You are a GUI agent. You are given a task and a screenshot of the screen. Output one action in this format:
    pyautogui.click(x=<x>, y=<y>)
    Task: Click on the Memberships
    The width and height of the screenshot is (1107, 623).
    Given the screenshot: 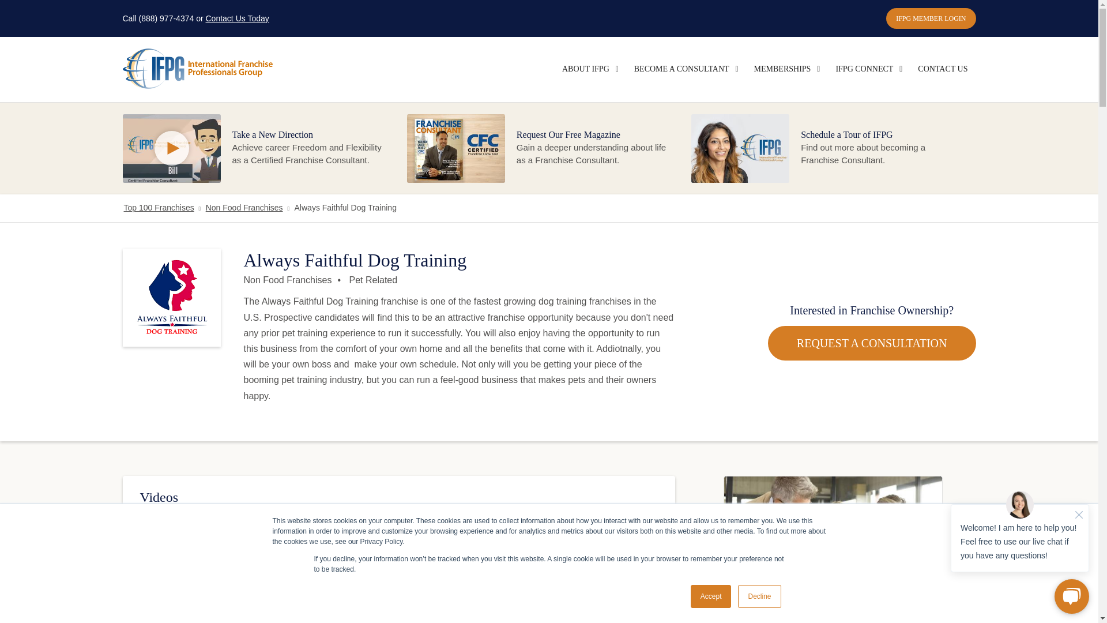 What is the action you would take?
    pyautogui.click(x=782, y=69)
    